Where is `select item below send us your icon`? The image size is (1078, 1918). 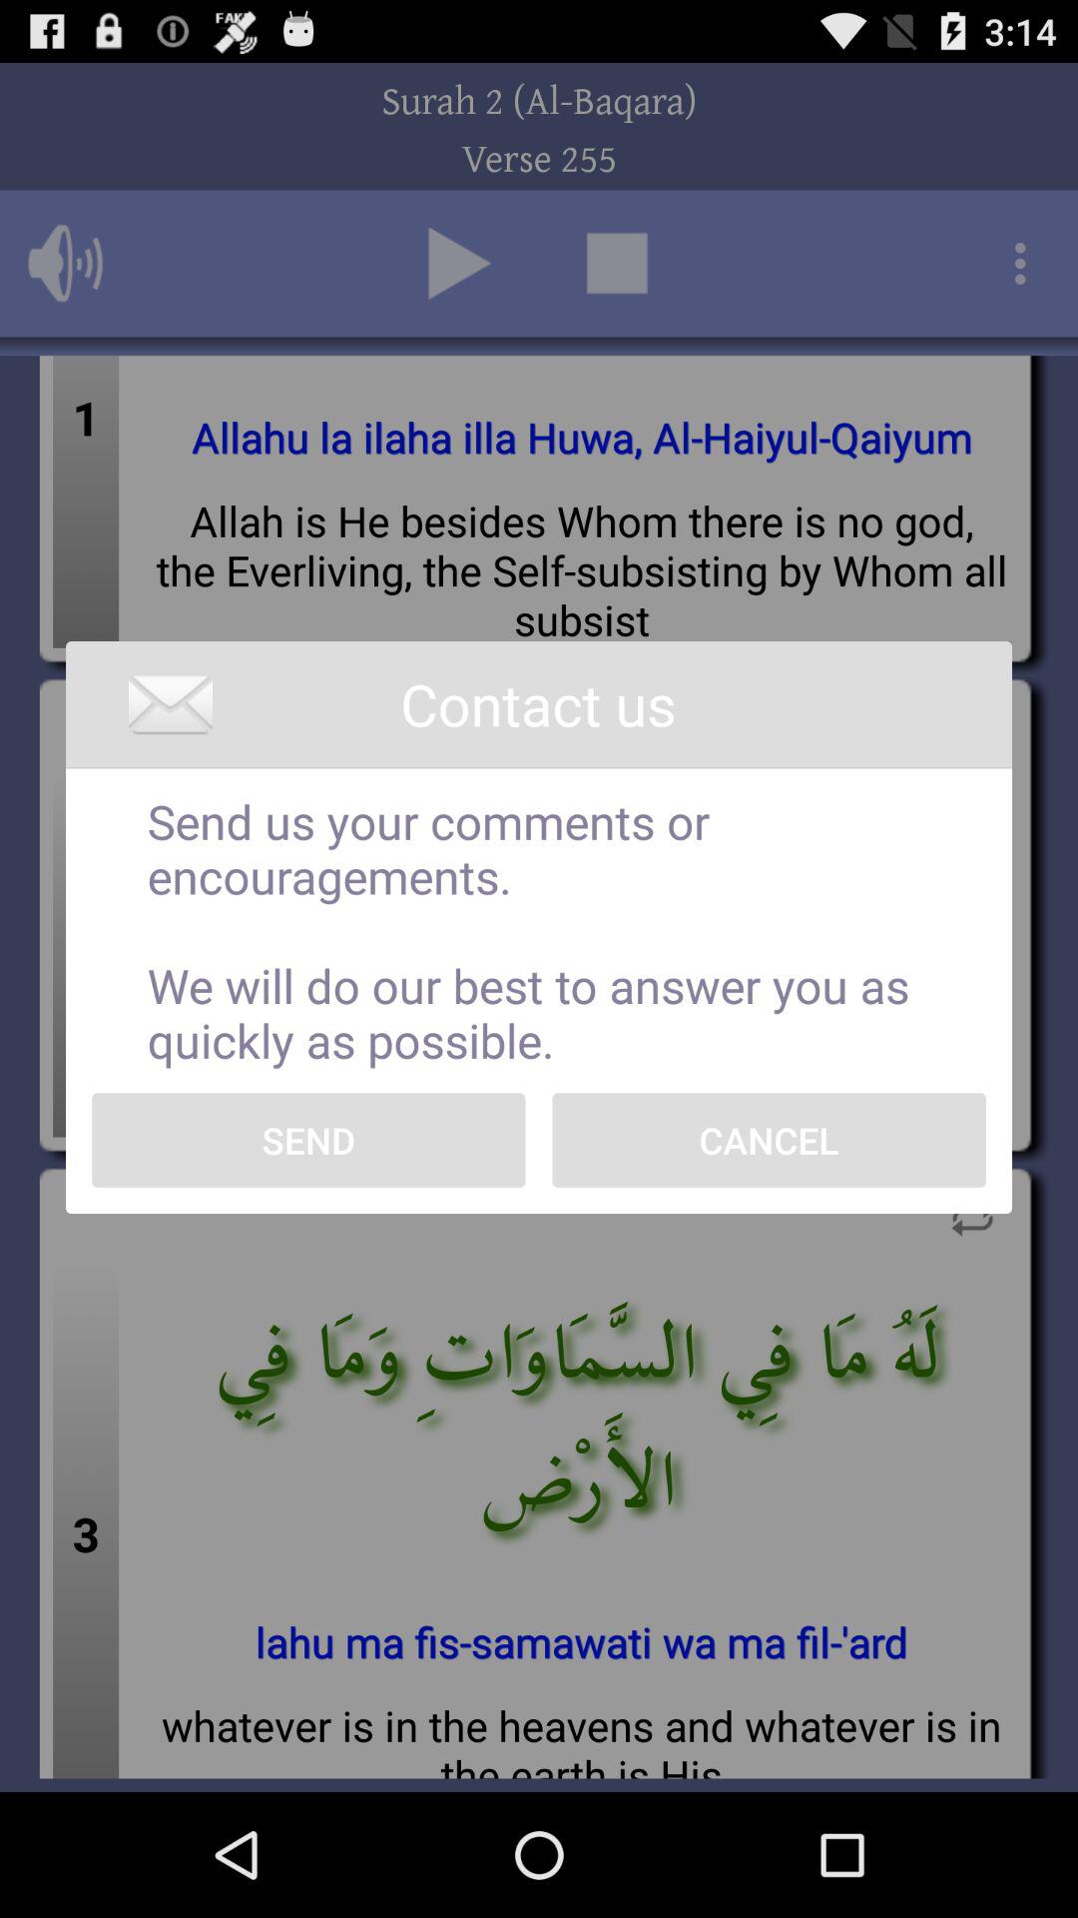 select item below send us your icon is located at coordinates (769, 1140).